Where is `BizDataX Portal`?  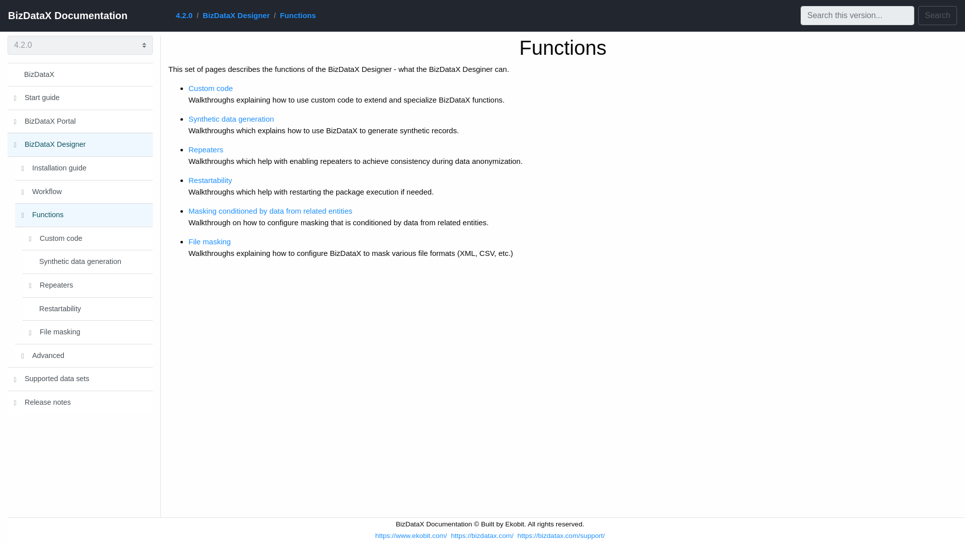 BizDataX Portal is located at coordinates (87, 121).